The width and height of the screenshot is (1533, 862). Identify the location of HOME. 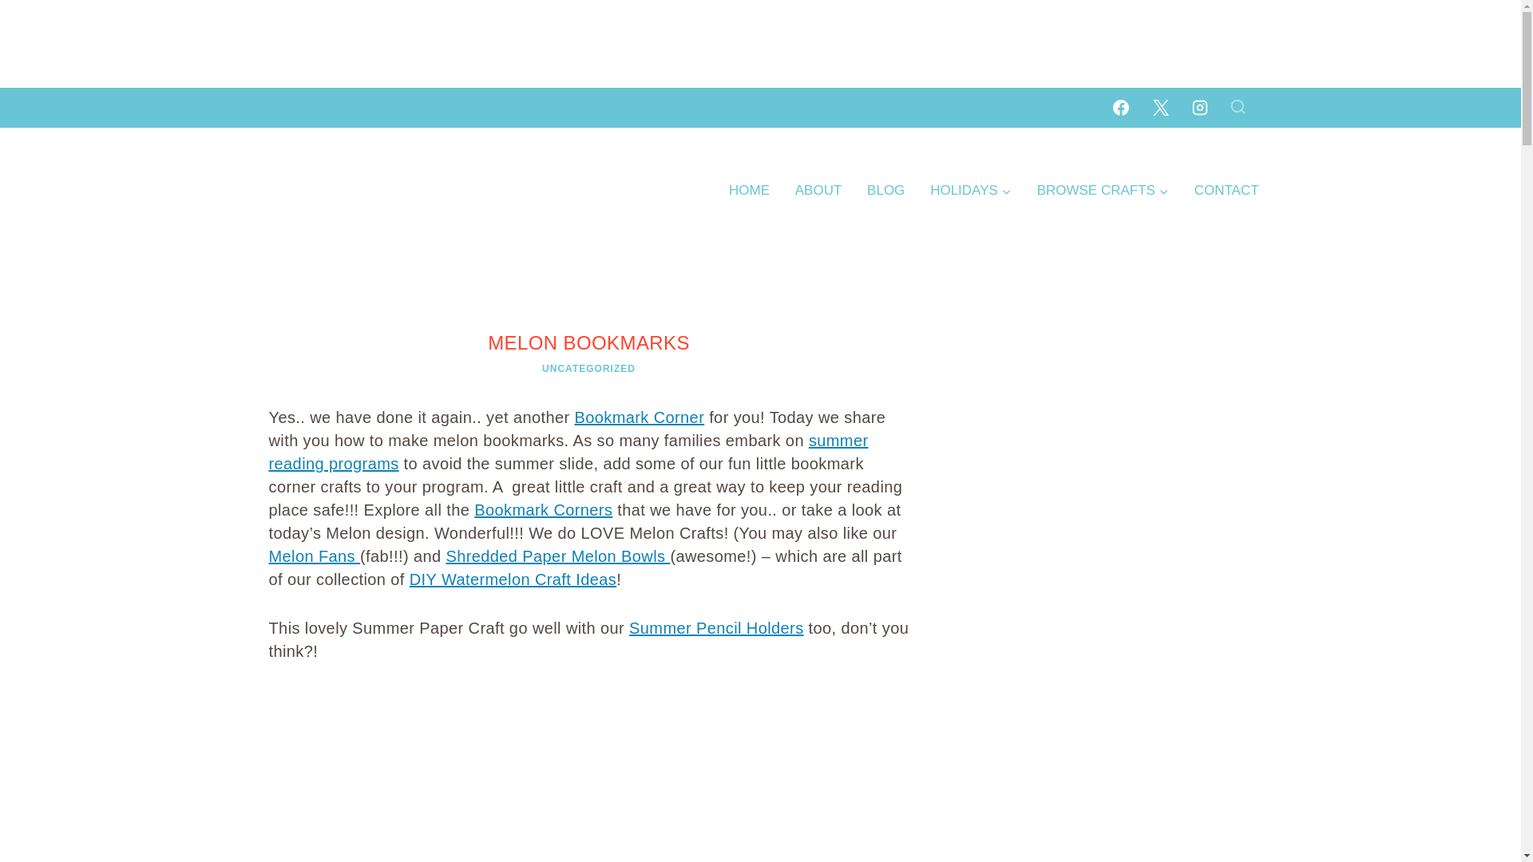
(749, 190).